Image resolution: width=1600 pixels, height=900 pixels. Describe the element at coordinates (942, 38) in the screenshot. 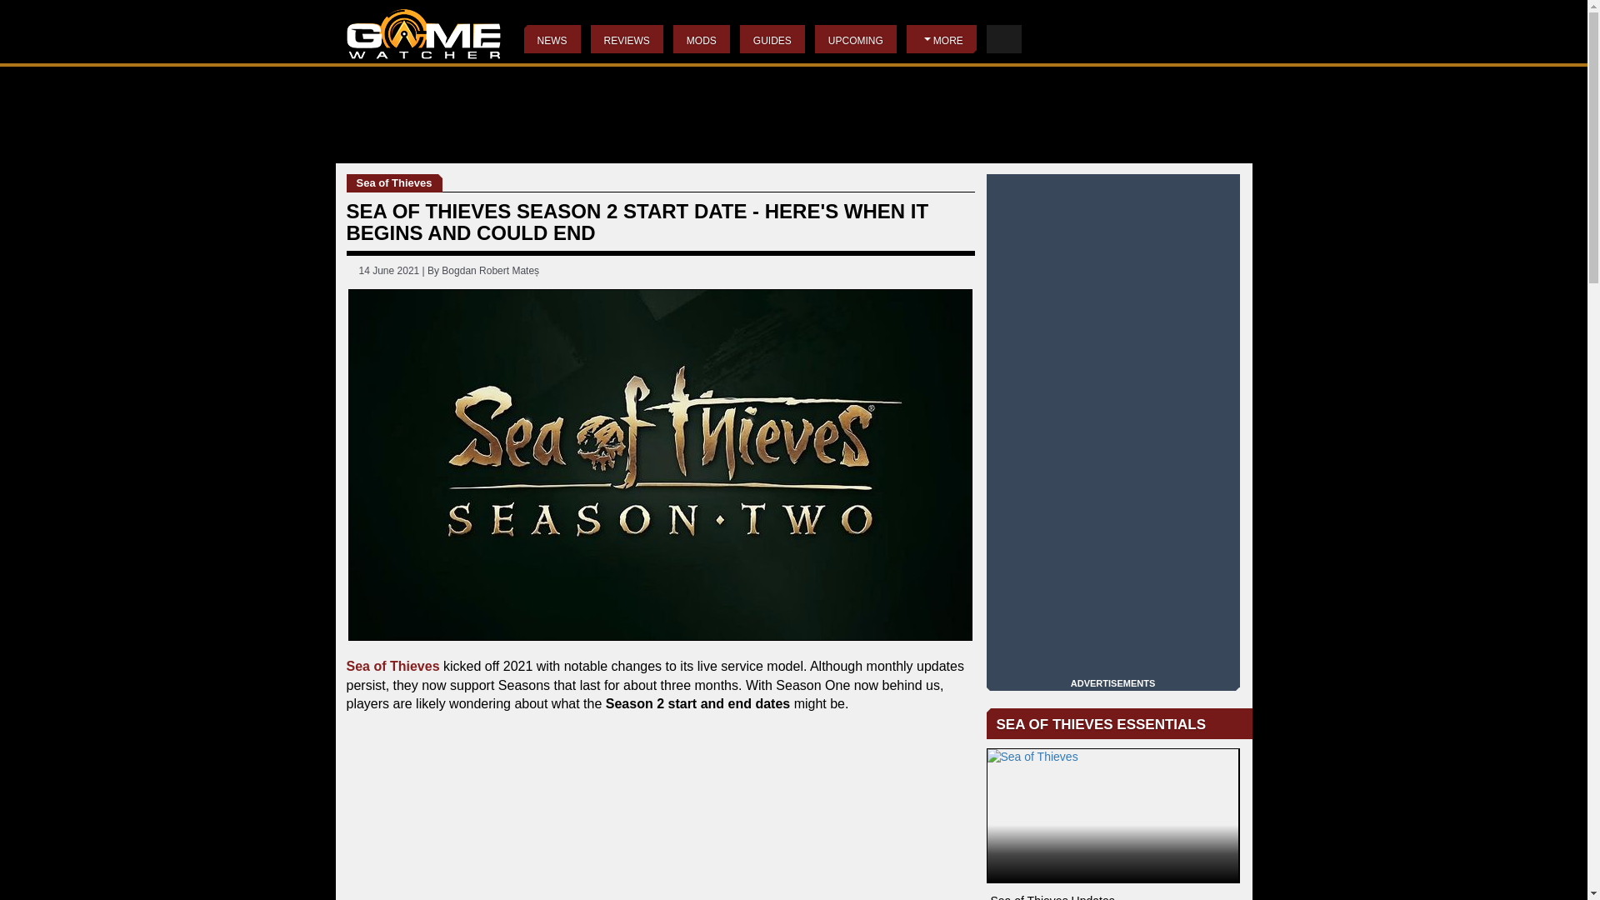

I see `MORE` at that location.